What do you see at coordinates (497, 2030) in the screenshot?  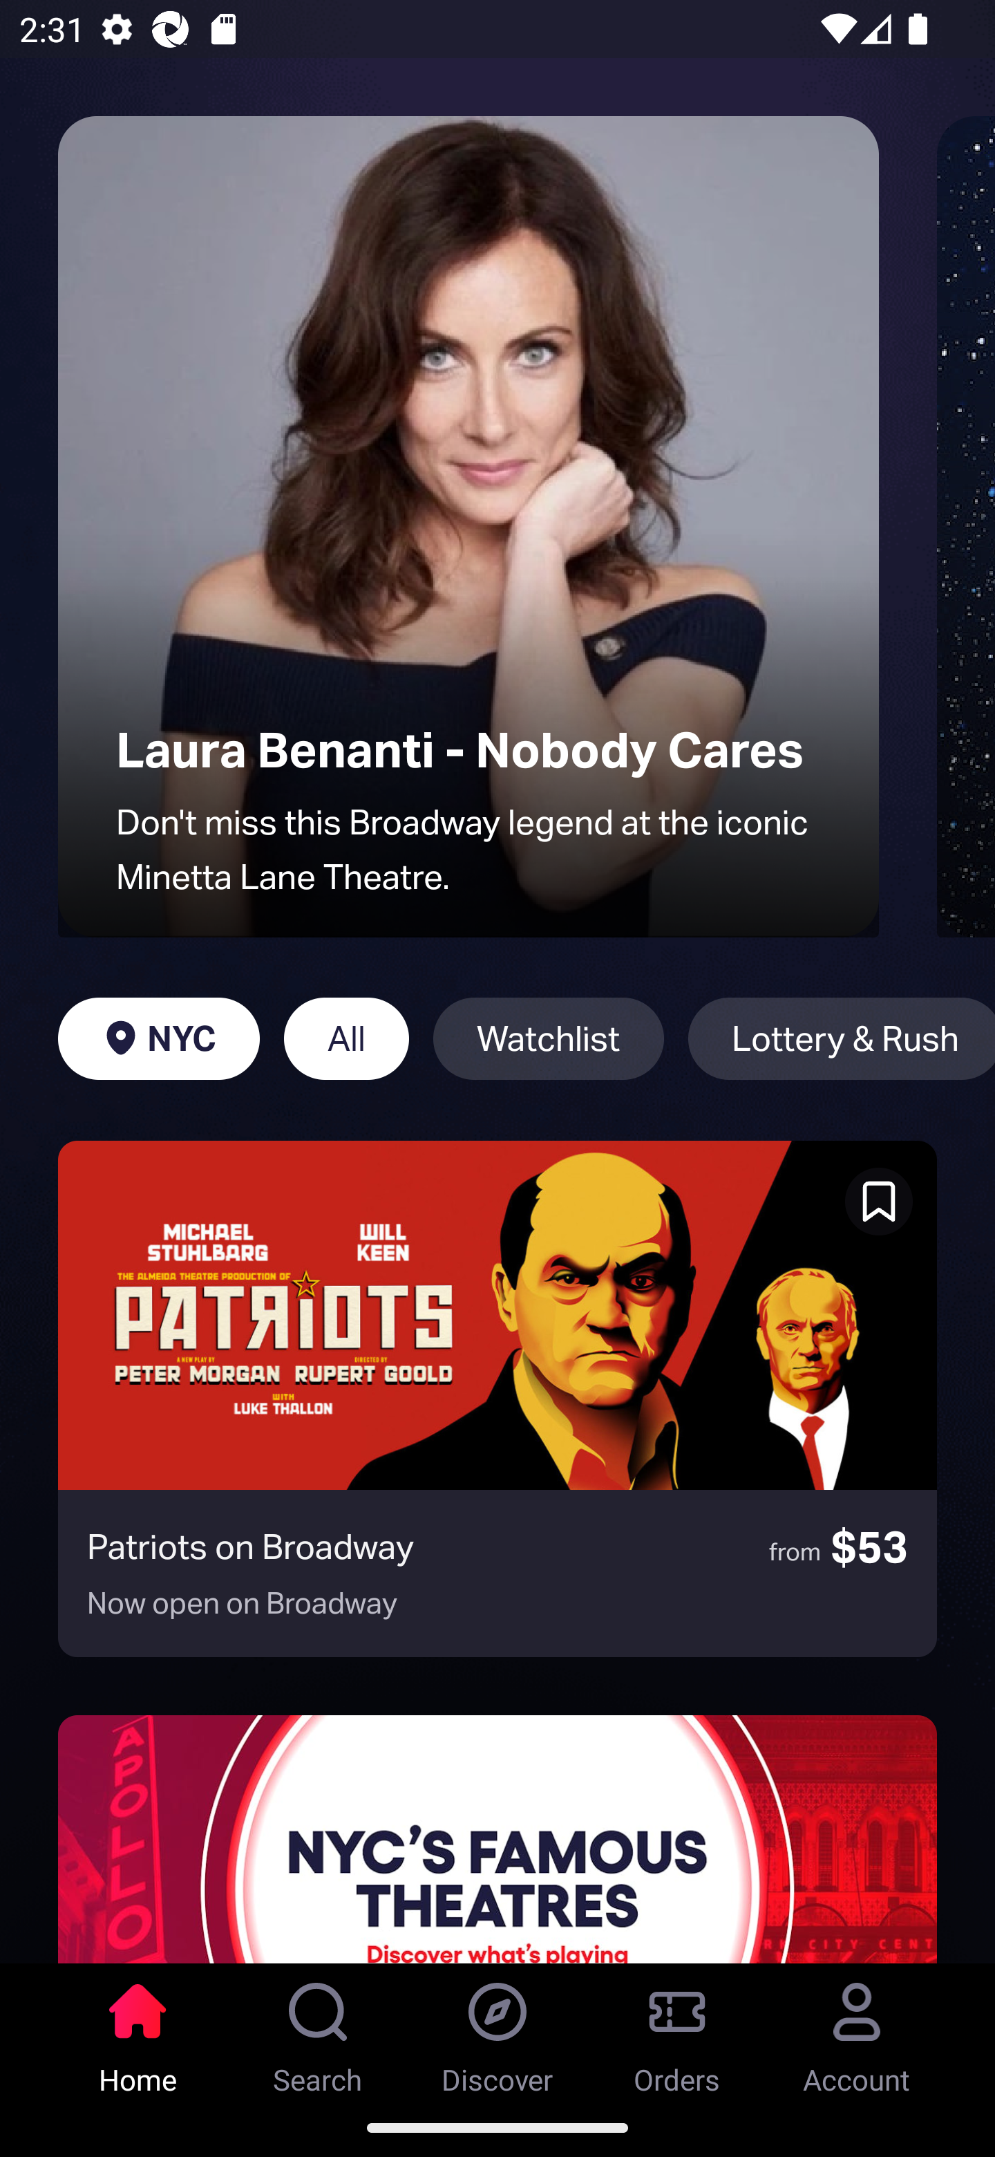 I see `Discover` at bounding box center [497, 2030].